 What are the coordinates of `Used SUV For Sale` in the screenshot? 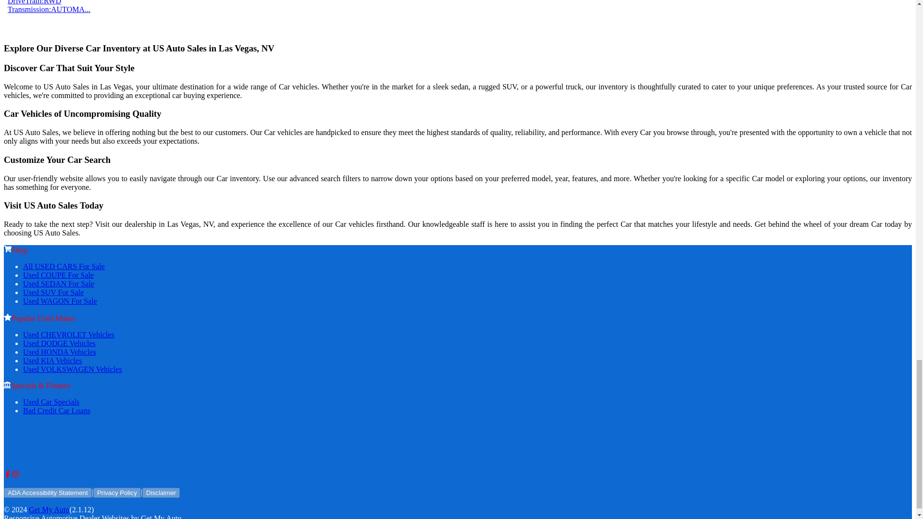 It's located at (53, 292).